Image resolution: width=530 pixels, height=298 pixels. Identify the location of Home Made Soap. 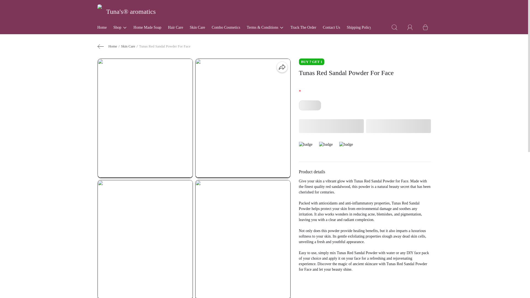
(147, 29).